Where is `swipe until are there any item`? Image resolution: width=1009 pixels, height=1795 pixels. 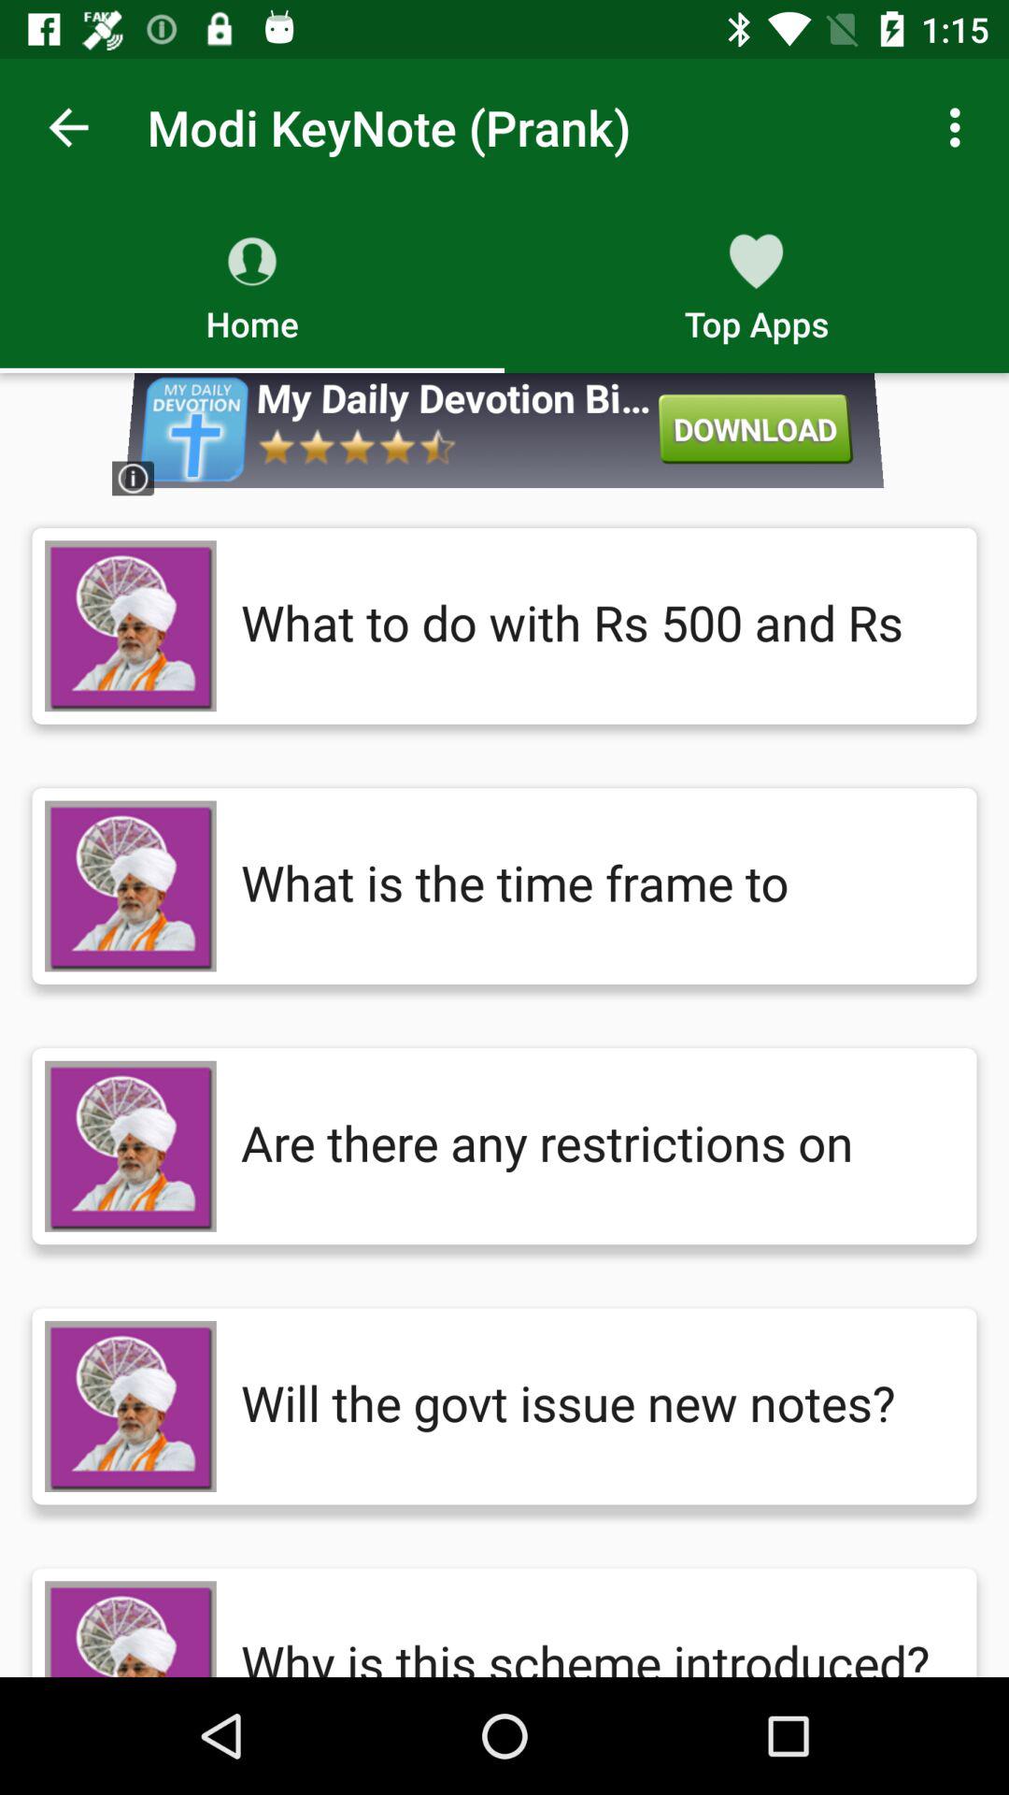 swipe until are there any item is located at coordinates (590, 1146).